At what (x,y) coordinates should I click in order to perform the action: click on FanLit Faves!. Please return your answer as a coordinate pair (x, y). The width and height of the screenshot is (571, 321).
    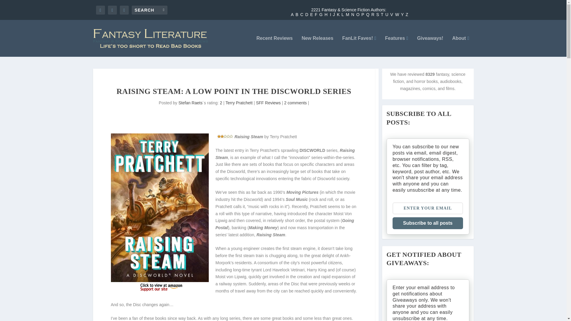
    Looking at the image, I should click on (359, 46).